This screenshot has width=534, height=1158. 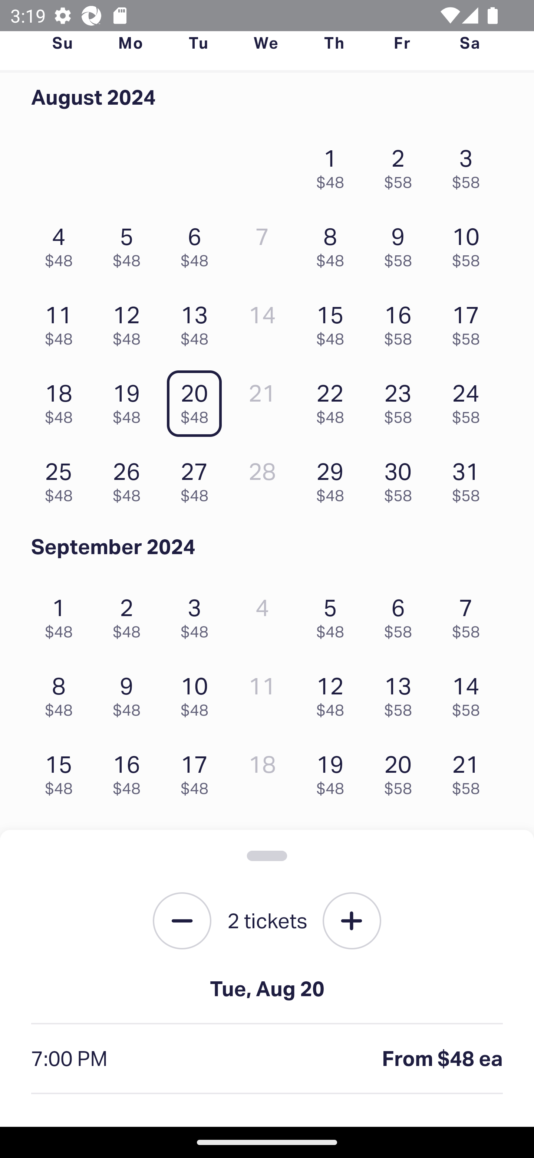 What do you see at coordinates (402, 243) in the screenshot?
I see `9 $58` at bounding box center [402, 243].